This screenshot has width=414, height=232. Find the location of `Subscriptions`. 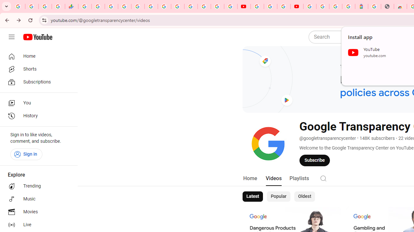

Subscriptions is located at coordinates (37, 82).